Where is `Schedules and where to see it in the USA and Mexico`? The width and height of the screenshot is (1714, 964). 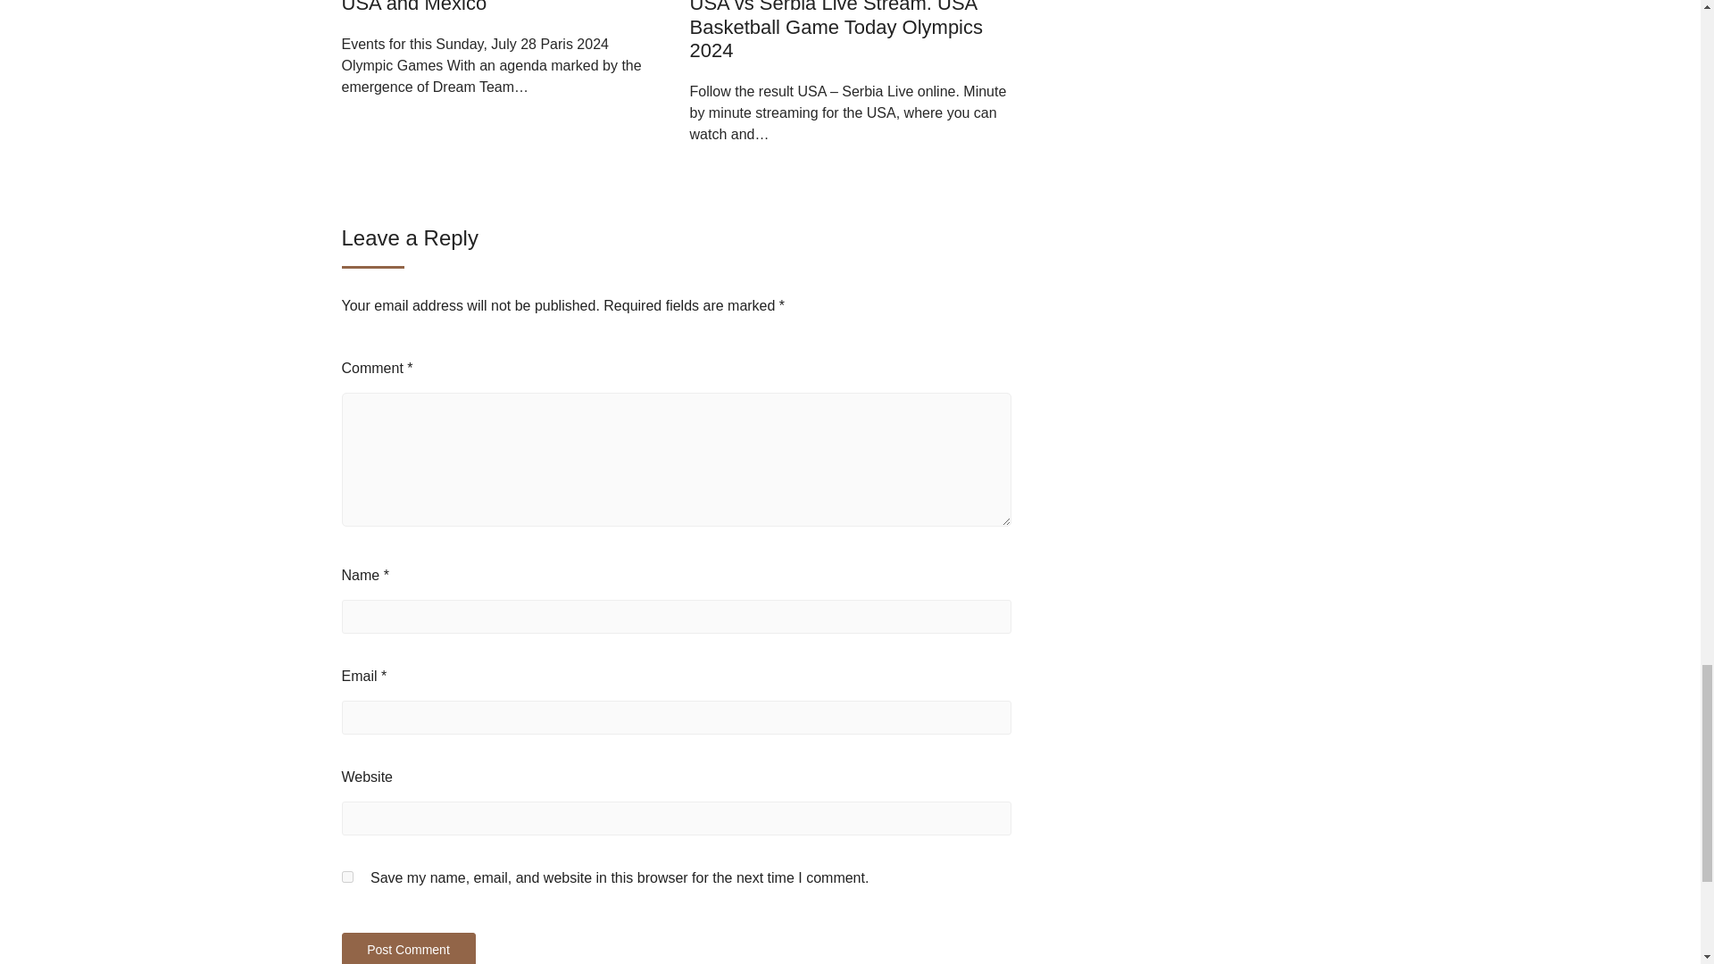 Schedules and where to see it in the USA and Mexico is located at coordinates (500, 7).